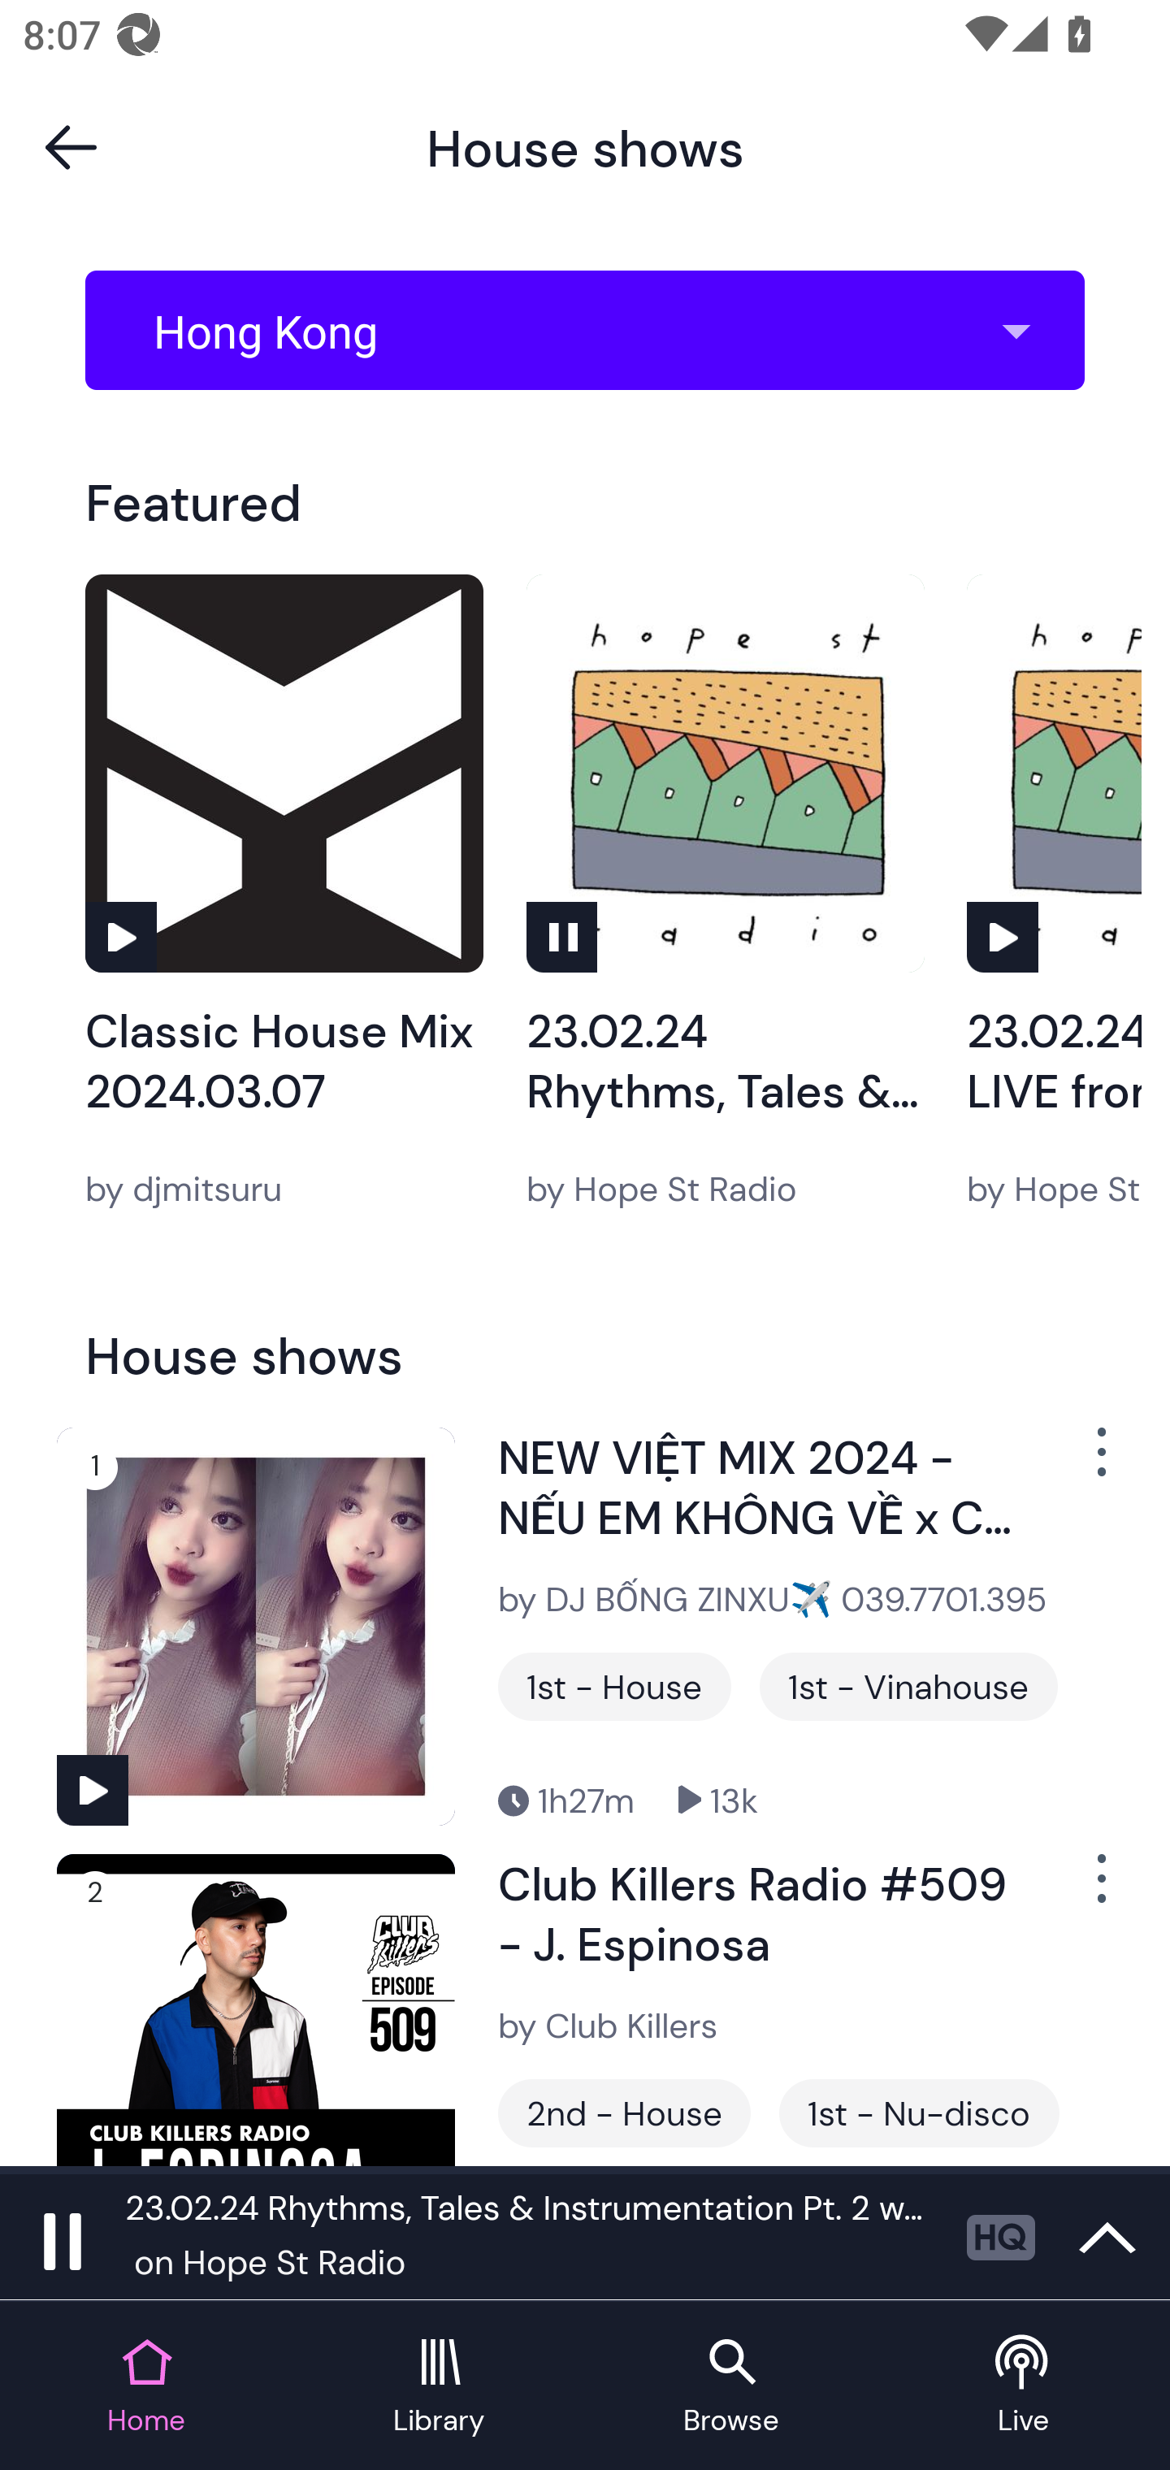 This screenshot has height=2470, width=1170. Describe the element at coordinates (624, 2112) in the screenshot. I see `2nd - House` at that location.